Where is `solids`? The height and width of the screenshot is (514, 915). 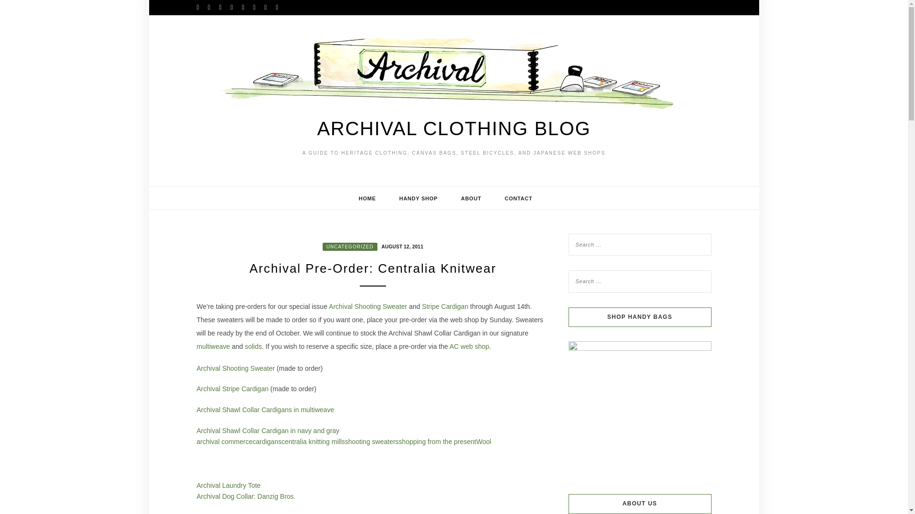 solids is located at coordinates (254, 346).